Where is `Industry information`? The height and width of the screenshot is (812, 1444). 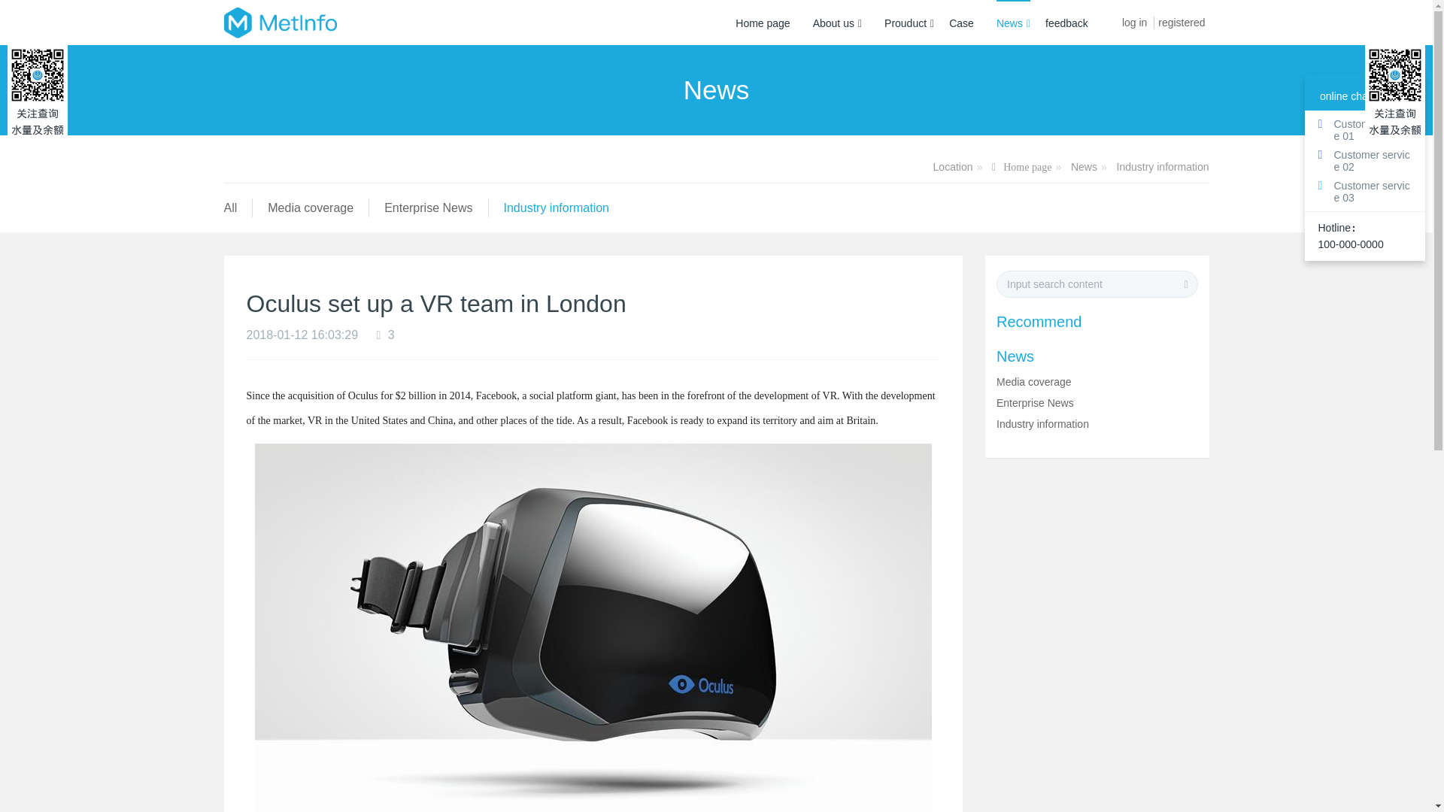 Industry information is located at coordinates (1163, 167).